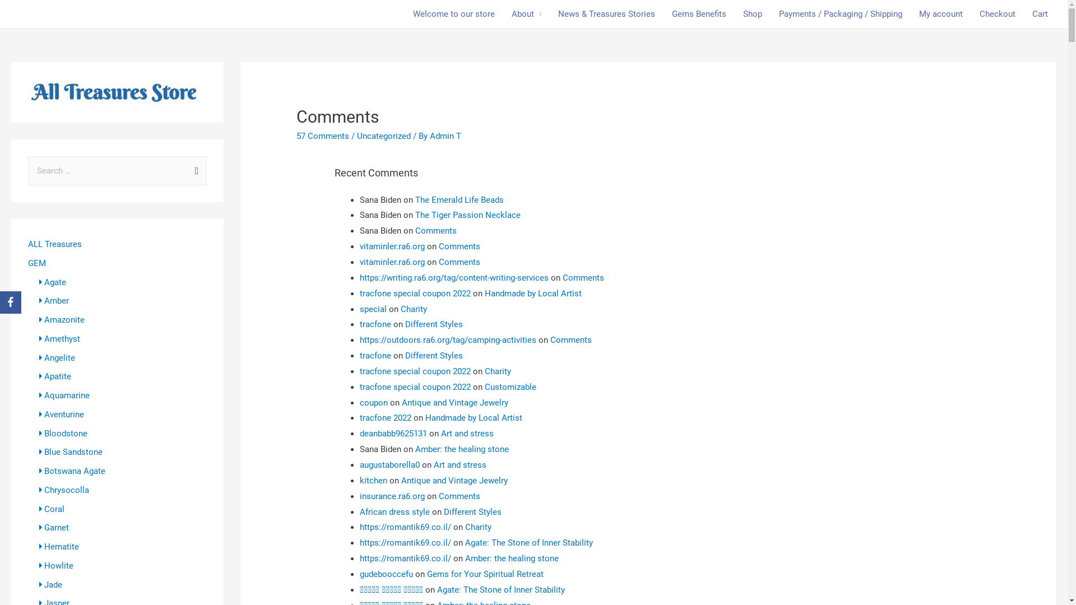  Describe the element at coordinates (52, 509) in the screenshot. I see `Coral` at that location.